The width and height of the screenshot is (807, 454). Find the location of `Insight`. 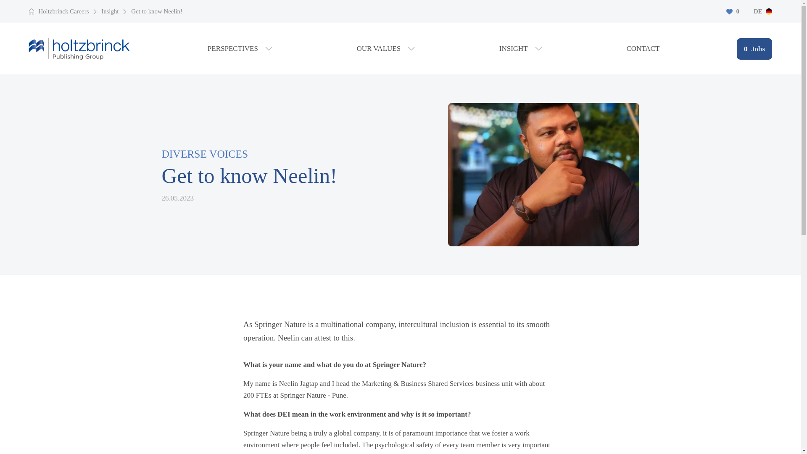

Insight is located at coordinates (110, 11).